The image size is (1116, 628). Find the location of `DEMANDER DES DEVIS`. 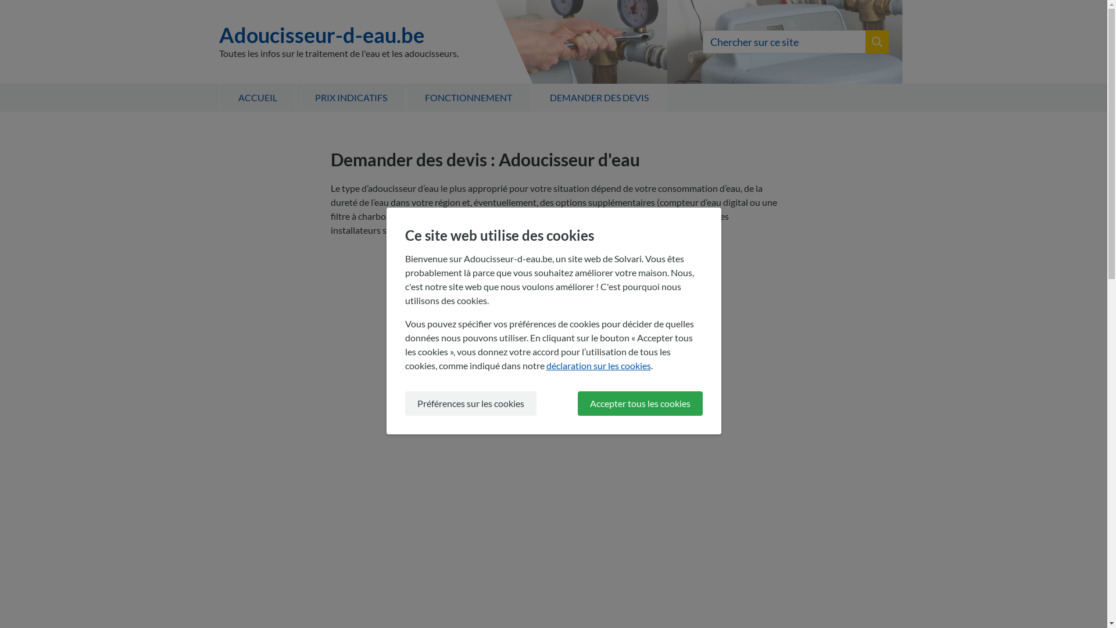

DEMANDER DES DEVIS is located at coordinates (599, 98).